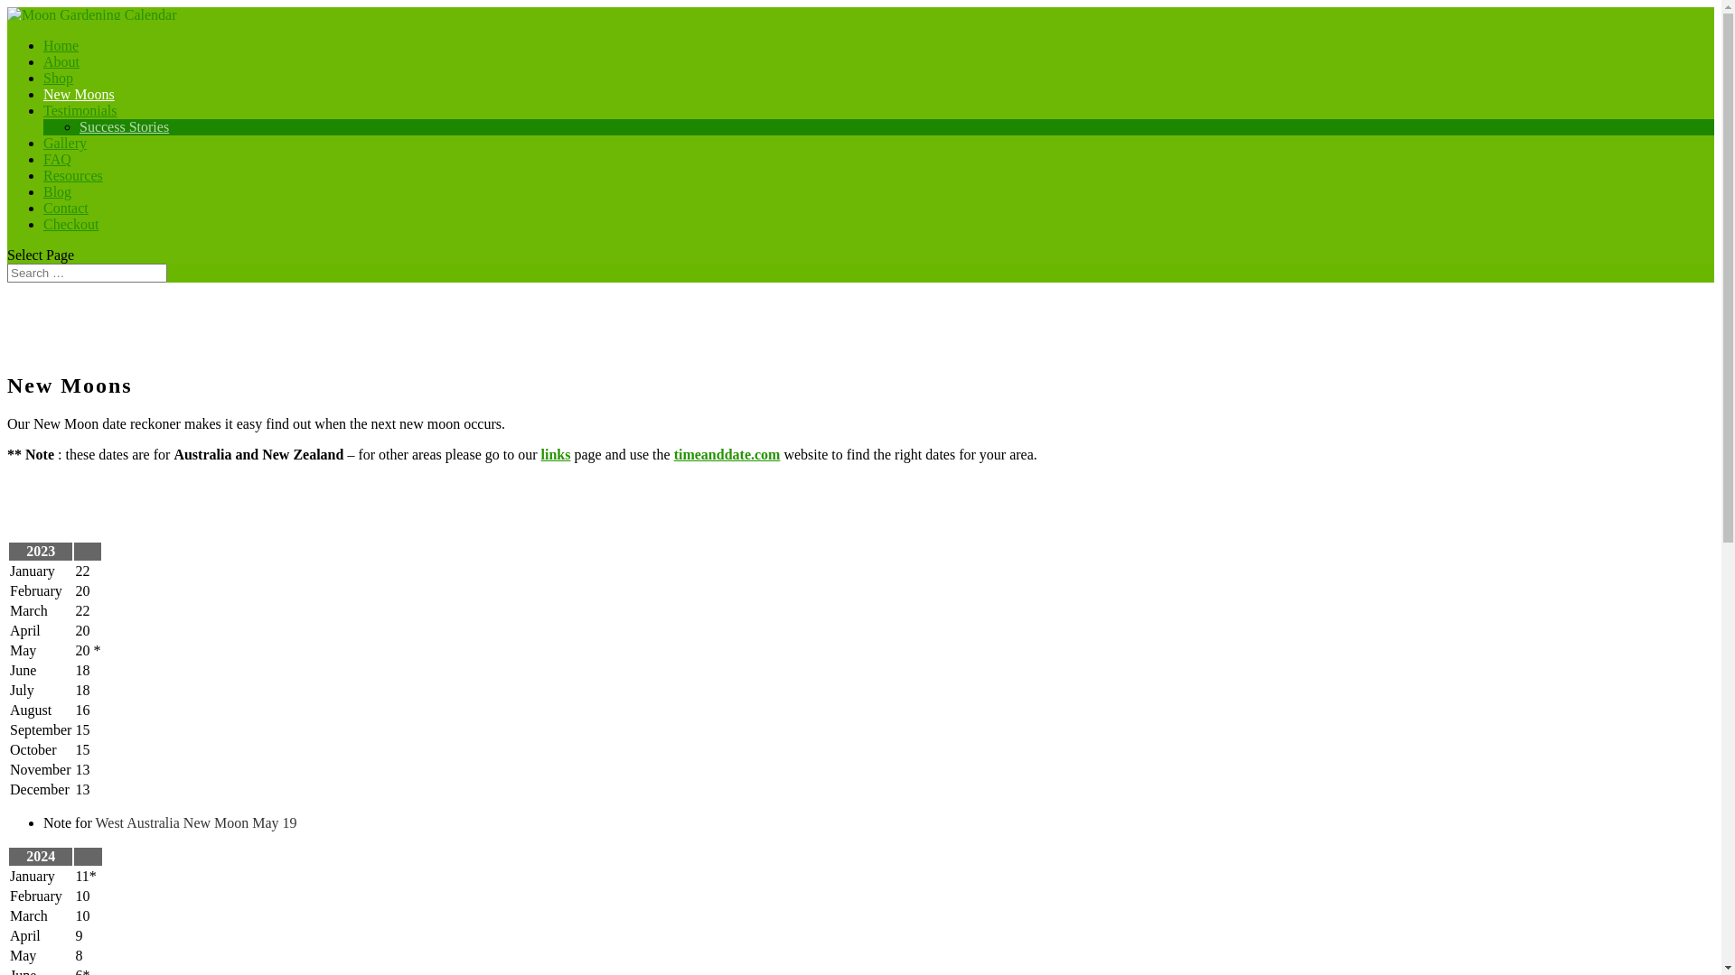 This screenshot has height=975, width=1735. What do you see at coordinates (87, 273) in the screenshot?
I see `Search for:` at bounding box center [87, 273].